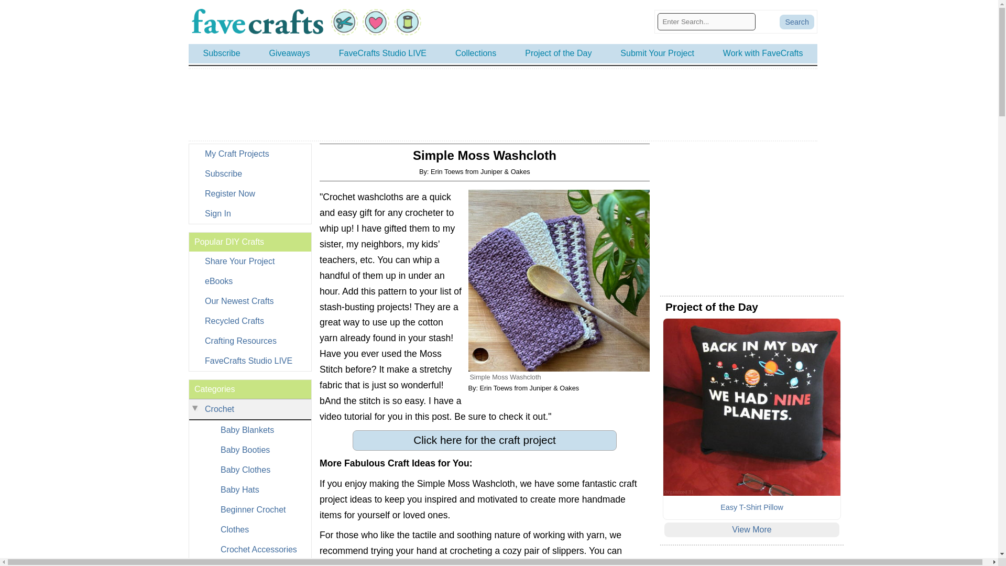 The width and height of the screenshot is (1006, 566). I want to click on Register Now, so click(249, 194).